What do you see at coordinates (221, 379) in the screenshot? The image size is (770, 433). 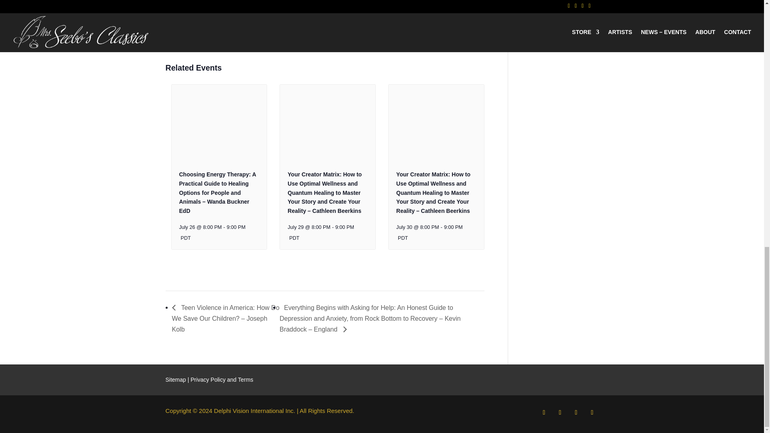 I see `Privacy Policy and Terms` at bounding box center [221, 379].